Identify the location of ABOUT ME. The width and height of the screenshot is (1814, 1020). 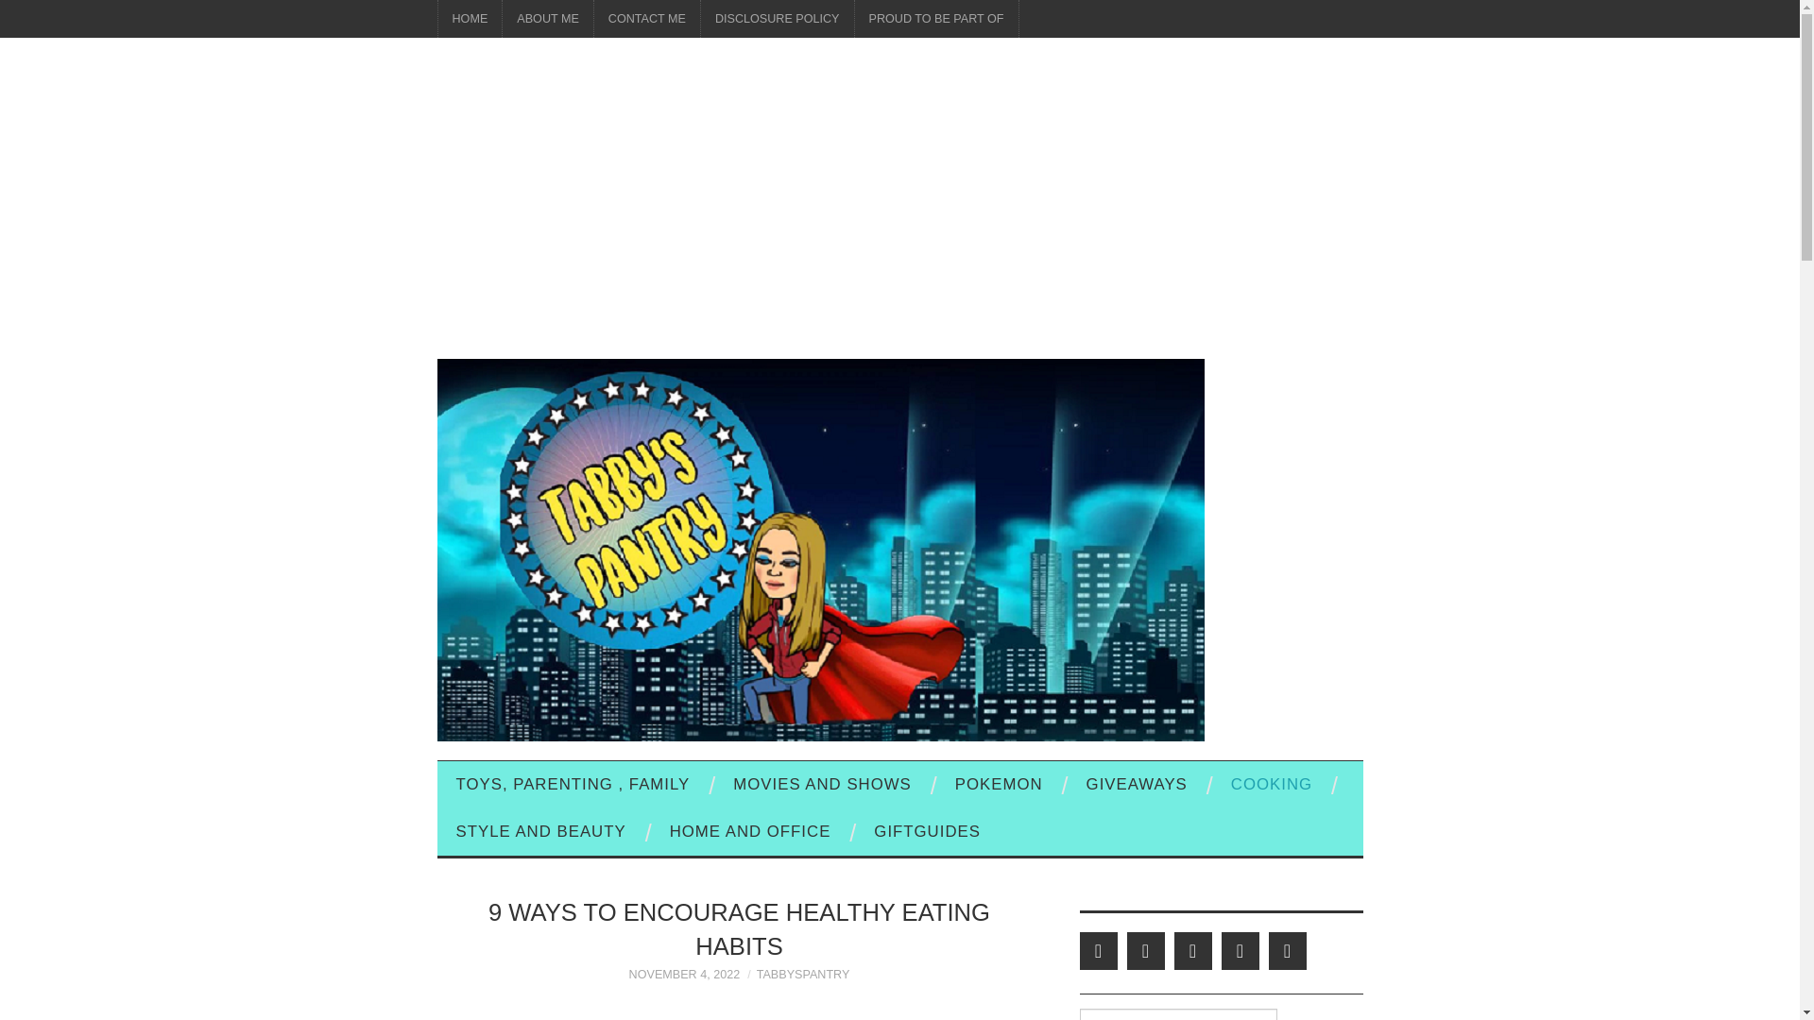
(547, 19).